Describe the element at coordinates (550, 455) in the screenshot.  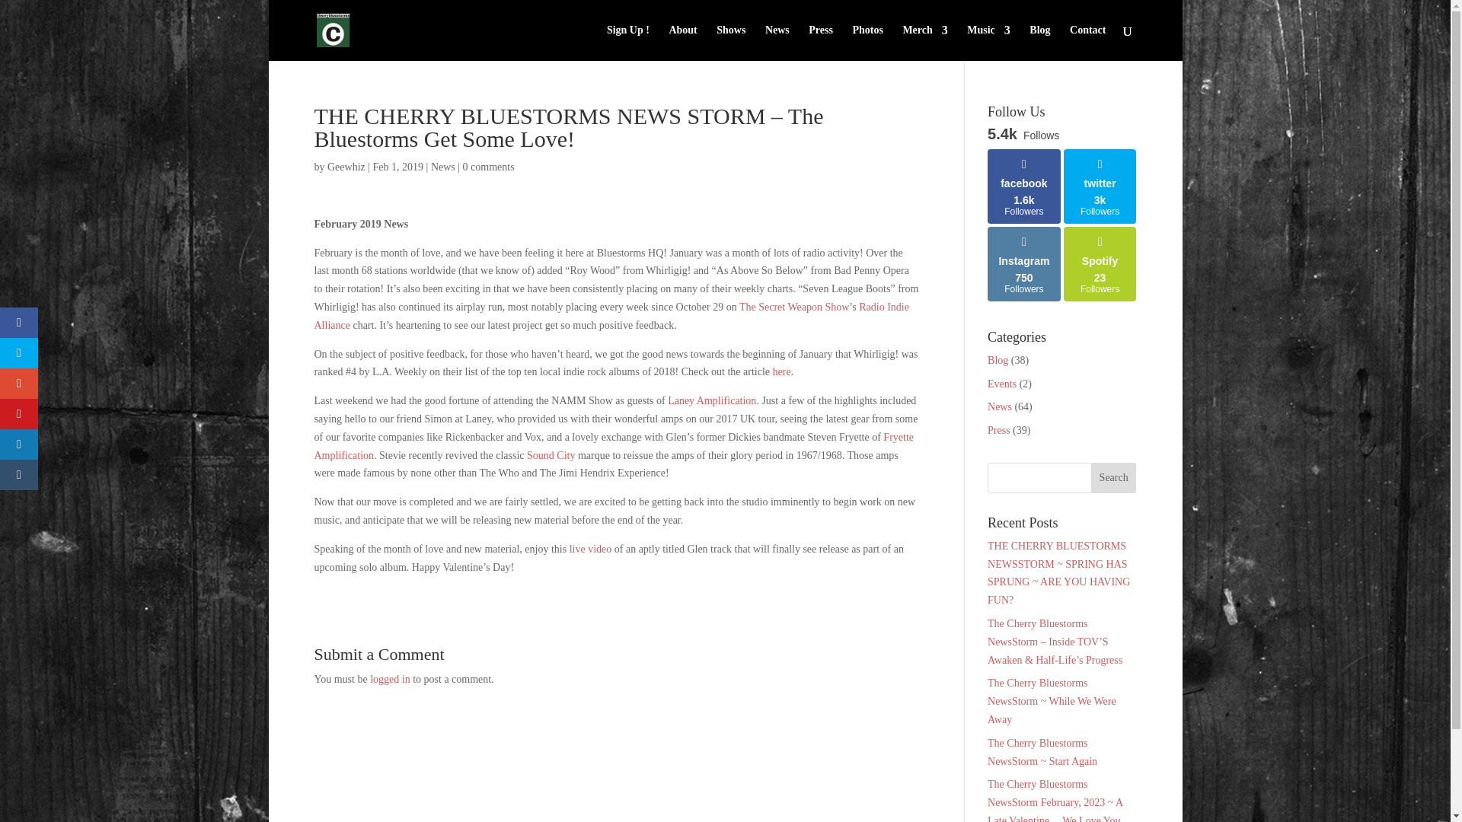
I see `Sound City` at that location.